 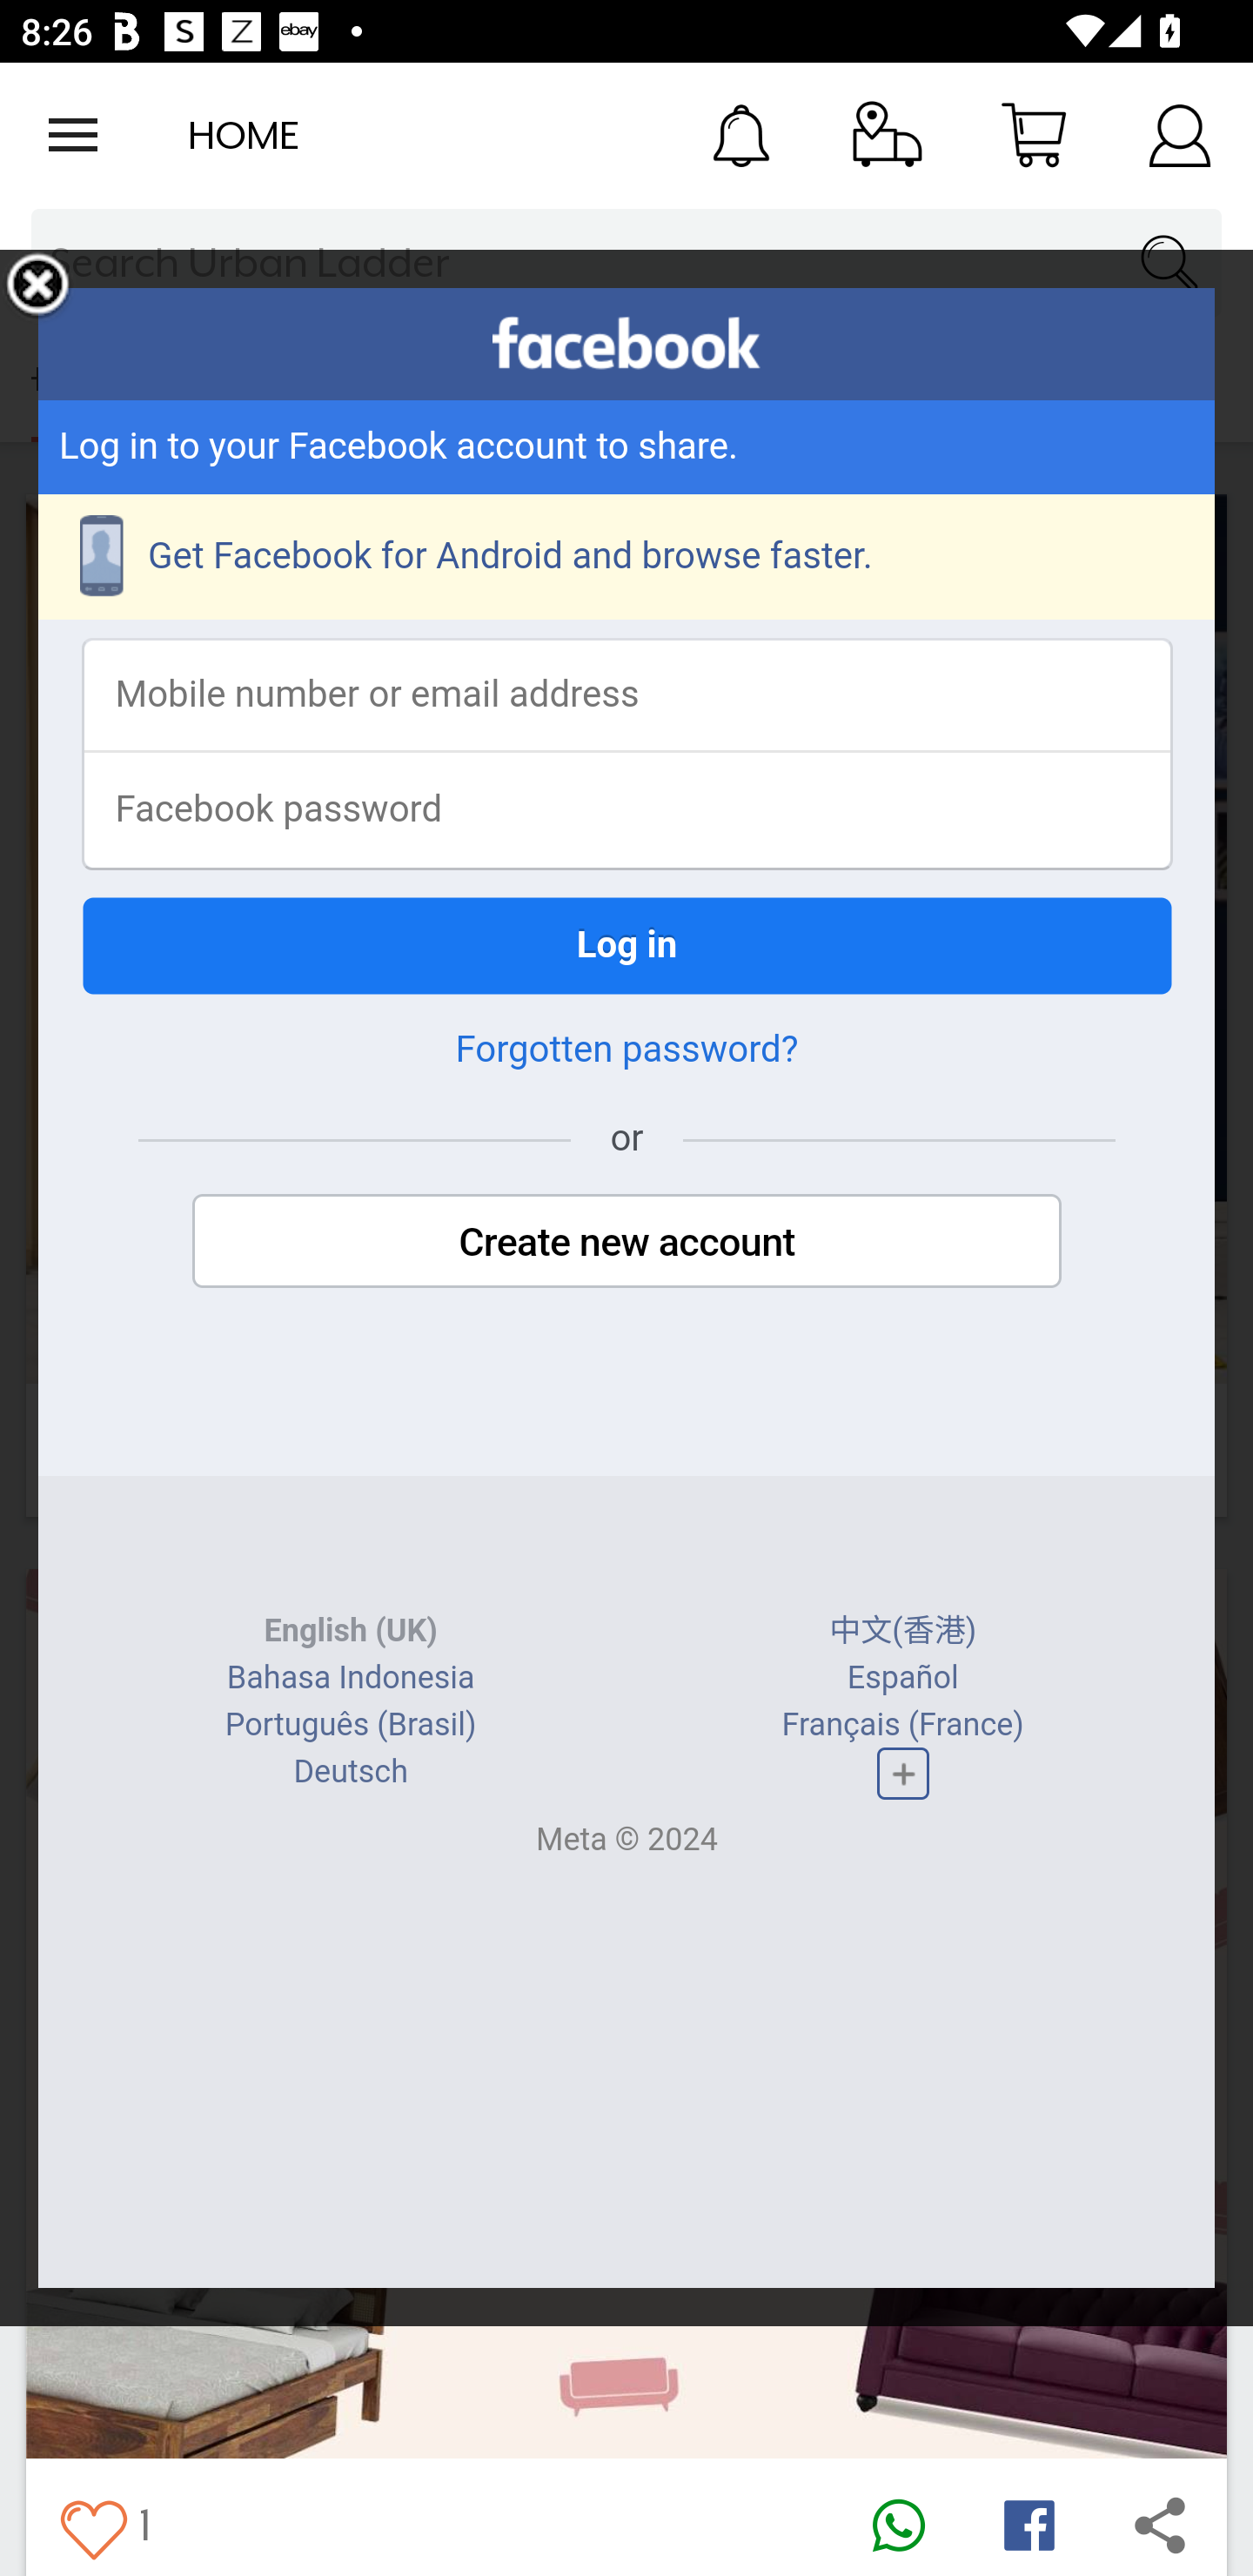 I want to click on 中文(香港), so click(x=903, y=1631).